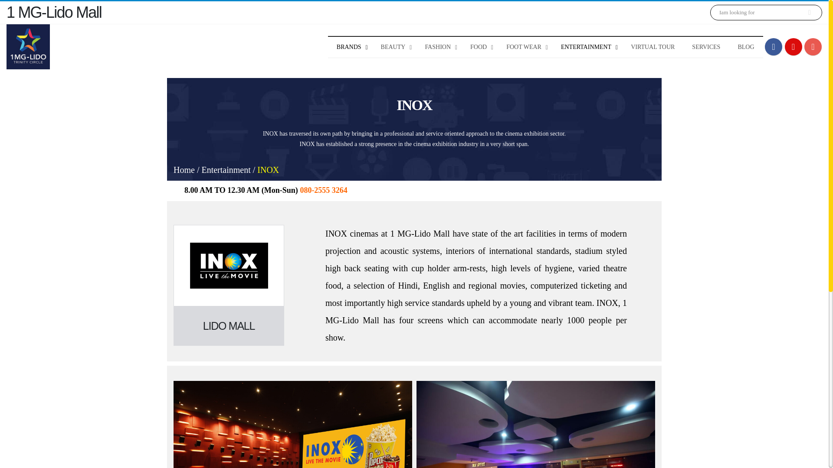  What do you see at coordinates (350, 47) in the screenshot?
I see `BRANDS` at bounding box center [350, 47].